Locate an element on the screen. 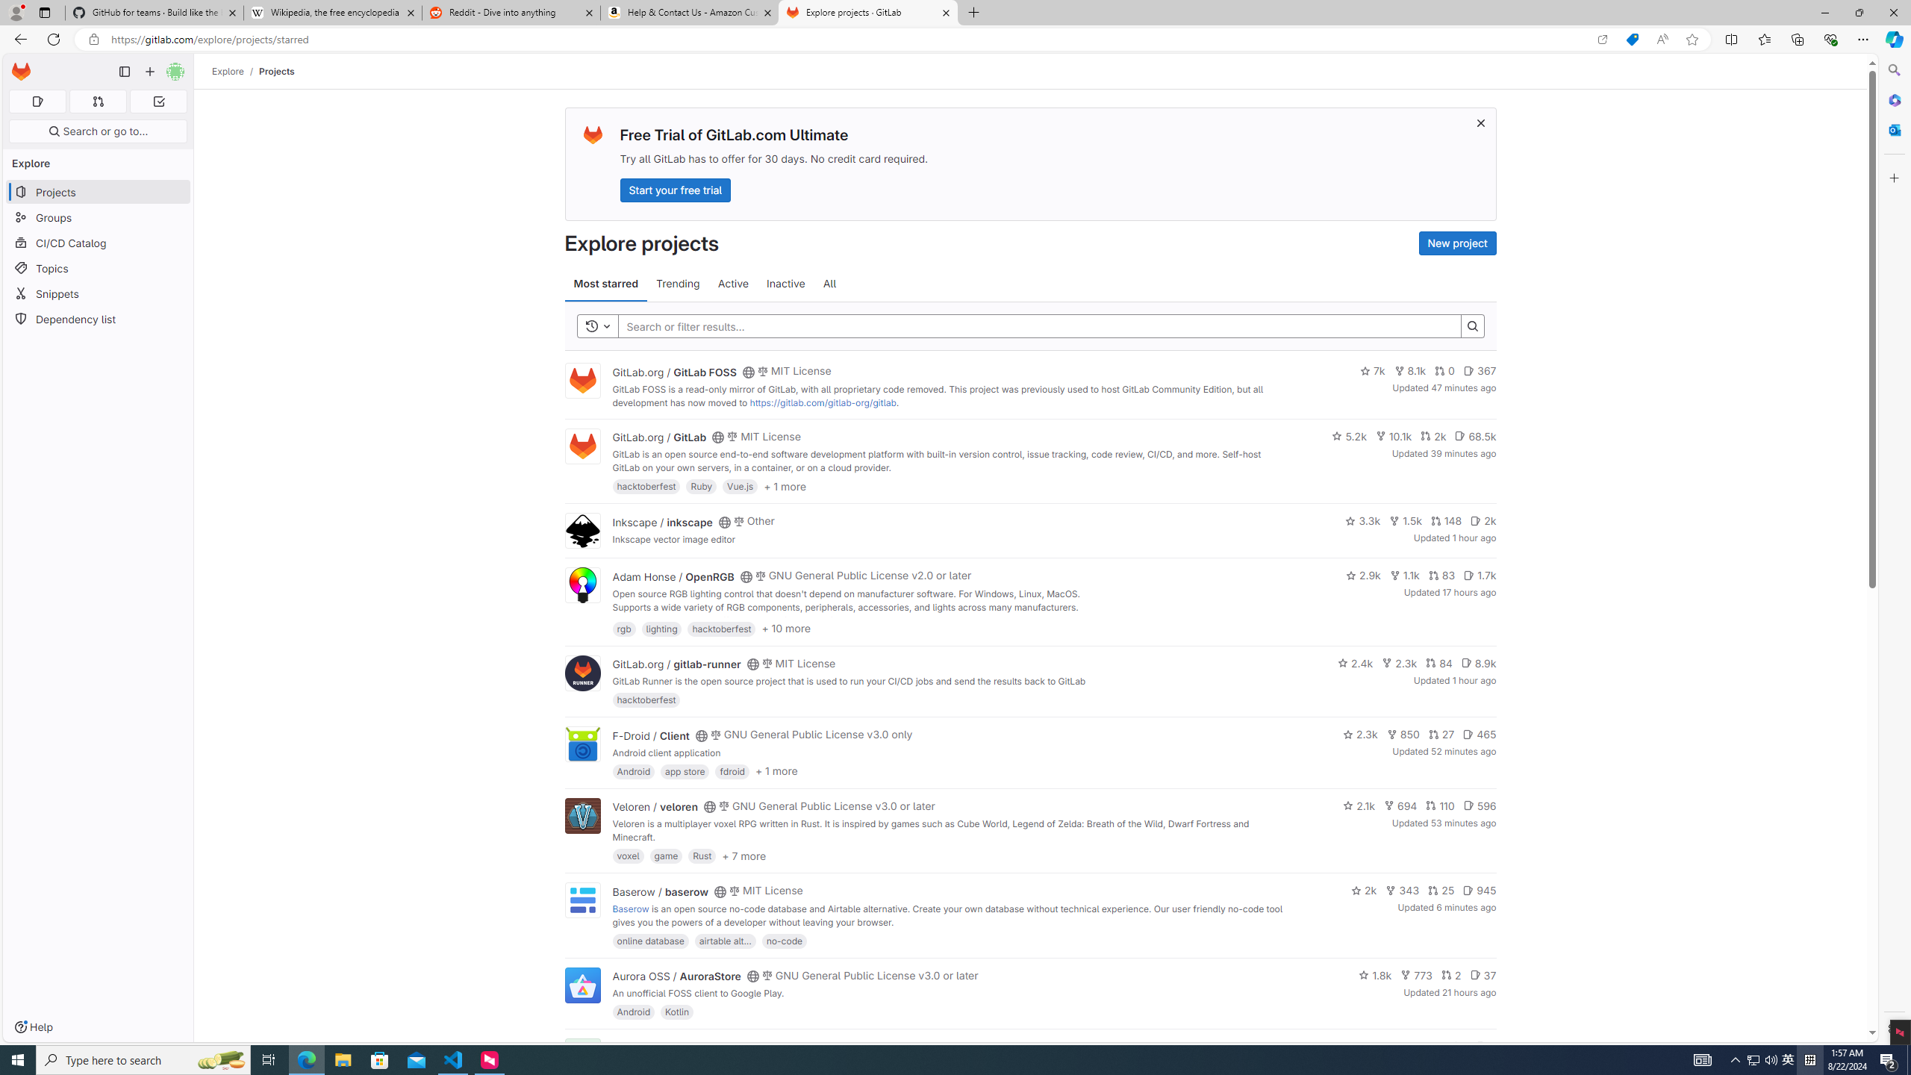 The height and width of the screenshot is (1075, 1911). fdroid is located at coordinates (732, 770).